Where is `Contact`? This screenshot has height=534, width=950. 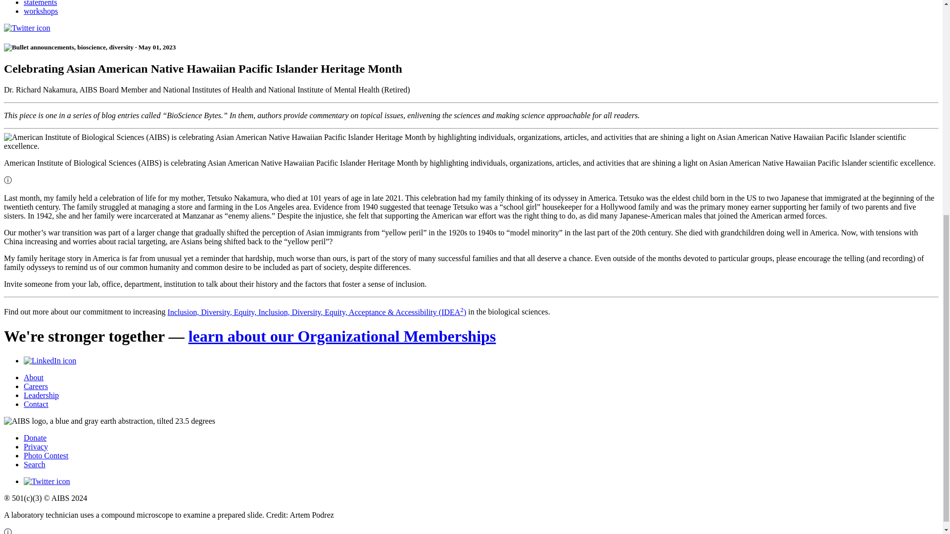 Contact is located at coordinates (36, 404).